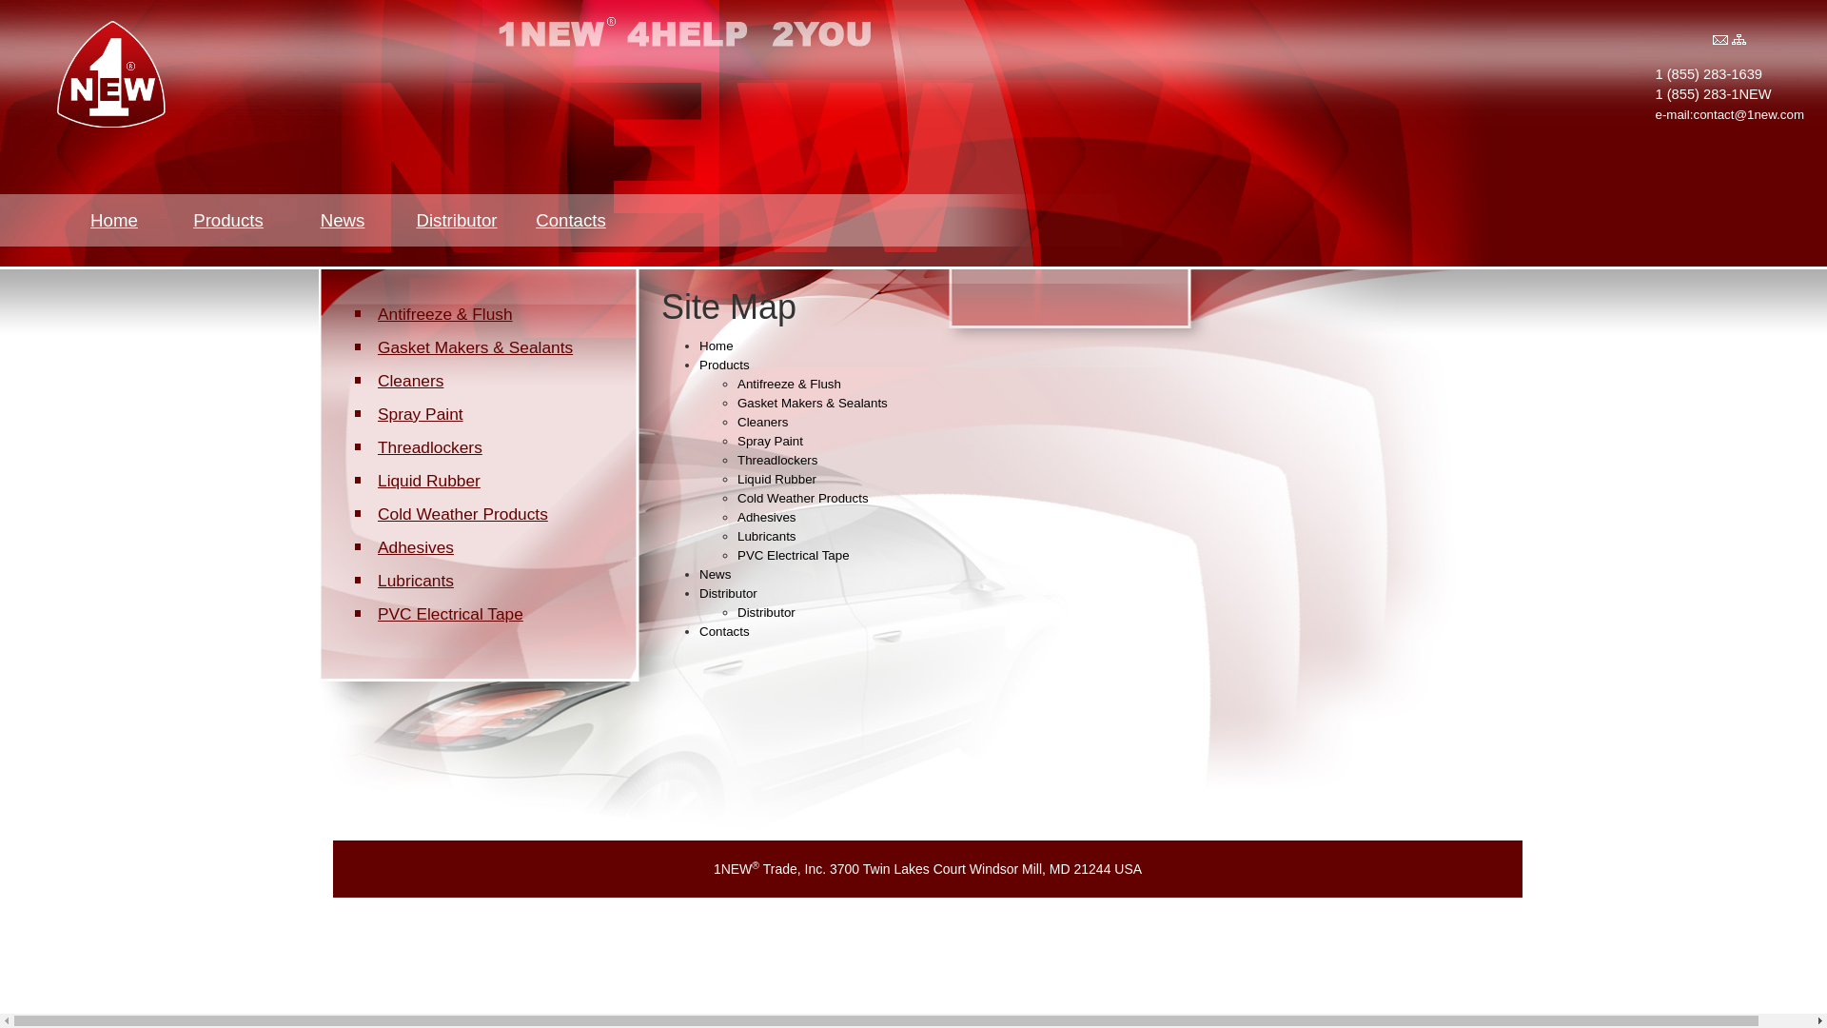 Image resolution: width=1827 pixels, height=1028 pixels. What do you see at coordinates (767, 537) in the screenshot?
I see `Lubricants` at bounding box center [767, 537].